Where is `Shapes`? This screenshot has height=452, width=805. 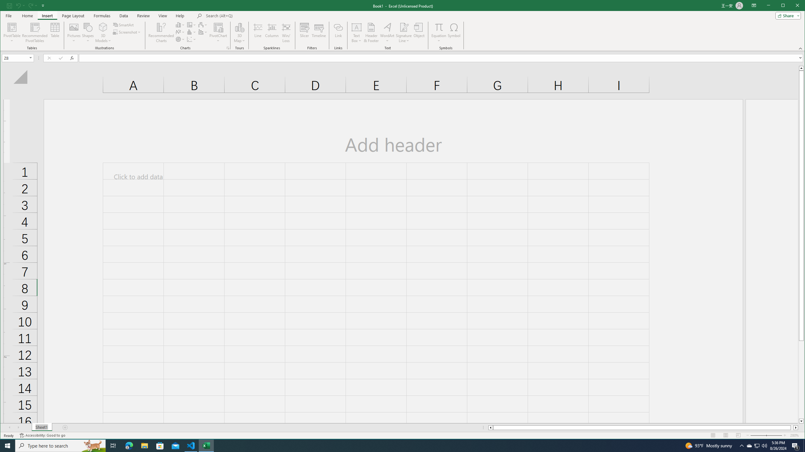
Shapes is located at coordinates (88, 33).